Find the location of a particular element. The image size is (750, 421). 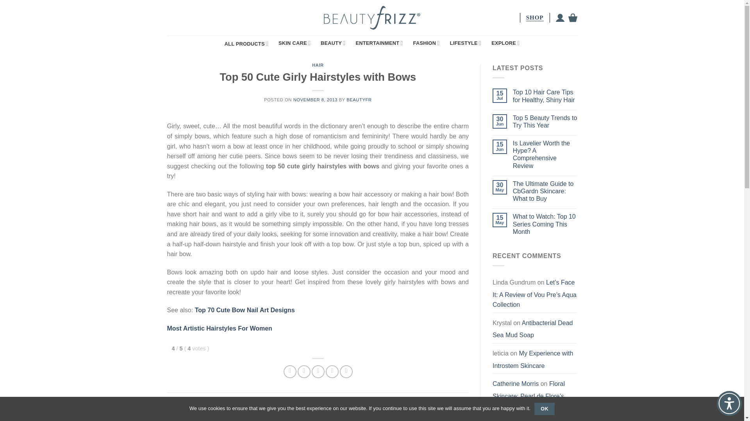

Top 5 Beauty Trends to Try This Year is located at coordinates (545, 121).